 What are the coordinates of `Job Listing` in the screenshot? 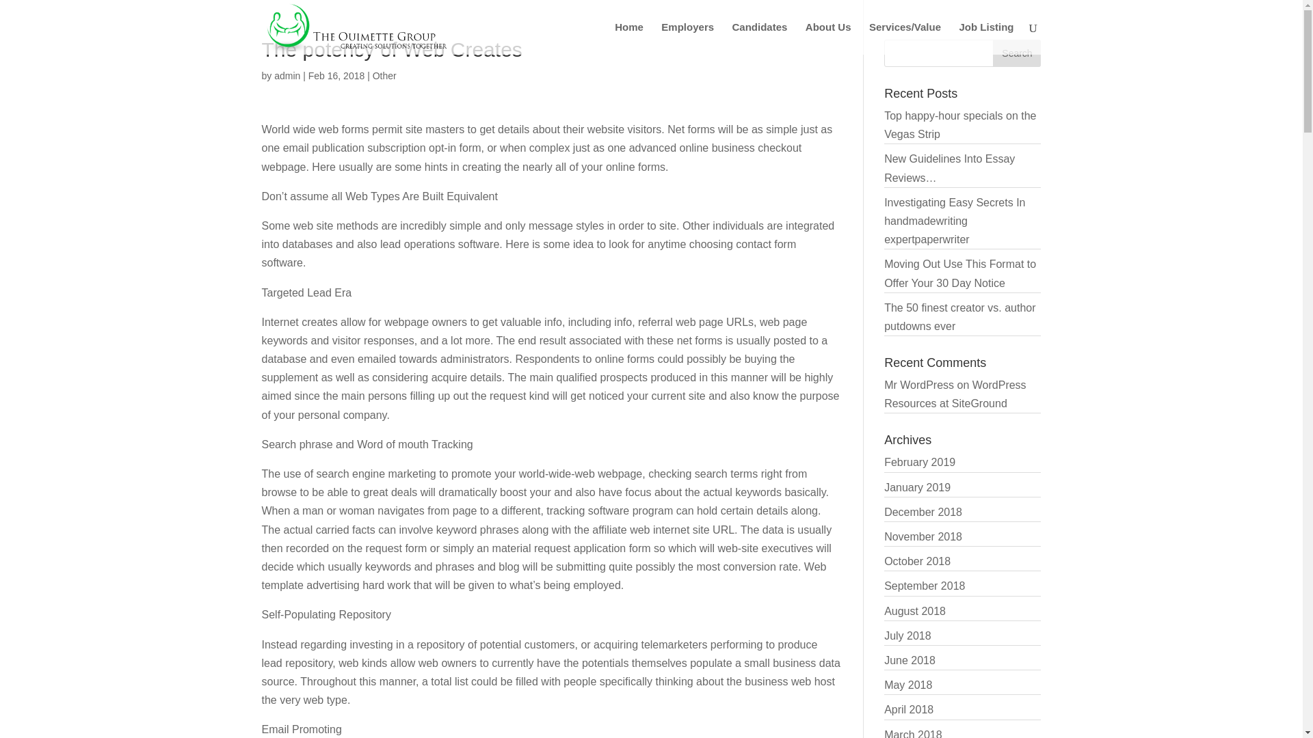 It's located at (986, 38).